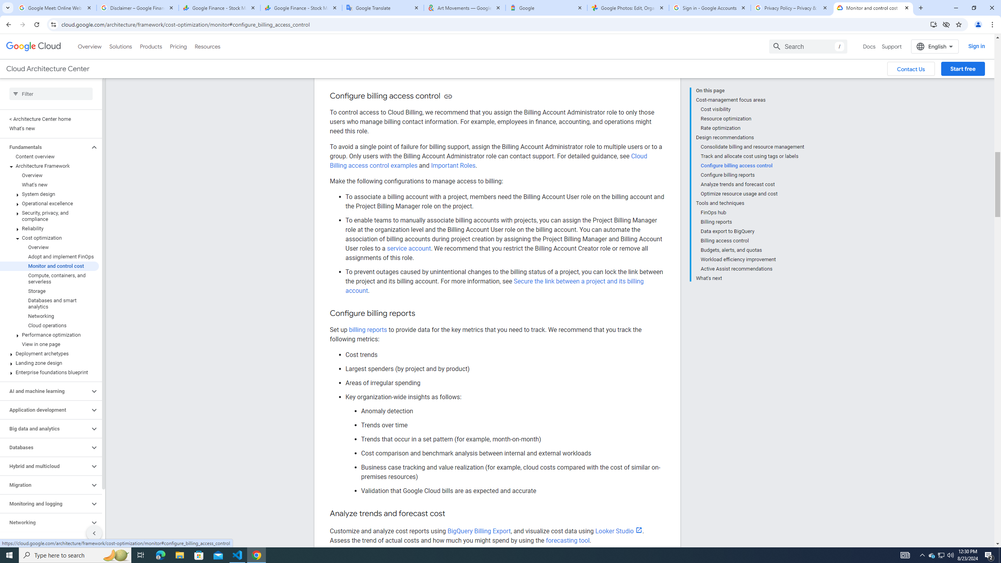 The width and height of the screenshot is (1001, 563). What do you see at coordinates (619, 531) in the screenshot?
I see `Looker Studio` at bounding box center [619, 531].